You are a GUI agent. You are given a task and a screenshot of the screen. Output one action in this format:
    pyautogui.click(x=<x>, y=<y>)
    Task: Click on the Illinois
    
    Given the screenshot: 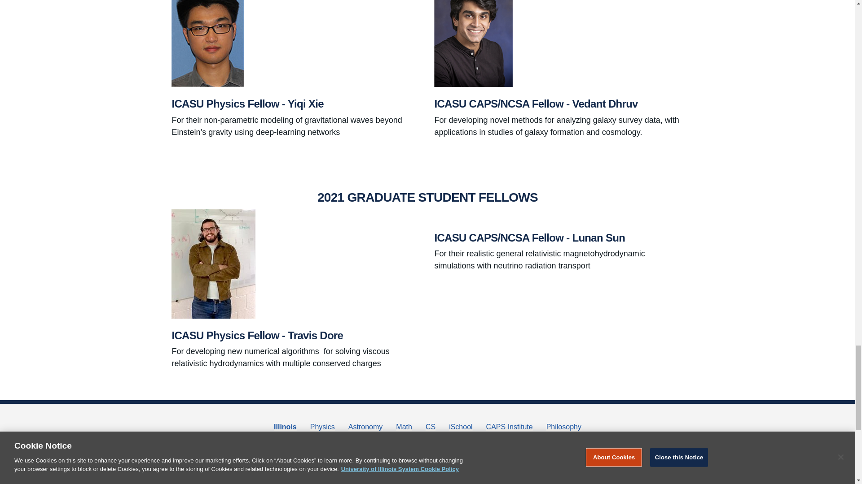 What is the action you would take?
    pyautogui.click(x=285, y=427)
    